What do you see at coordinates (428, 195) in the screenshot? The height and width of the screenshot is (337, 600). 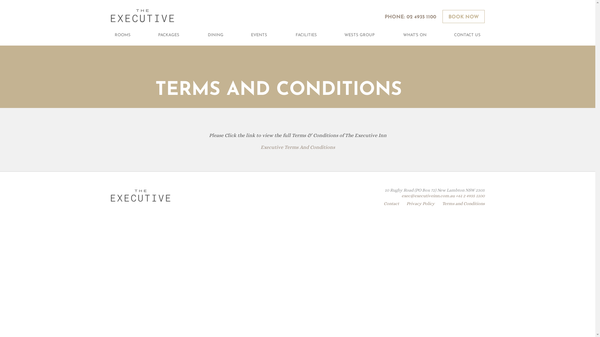 I see `exec@executiveinn.com.au` at bounding box center [428, 195].